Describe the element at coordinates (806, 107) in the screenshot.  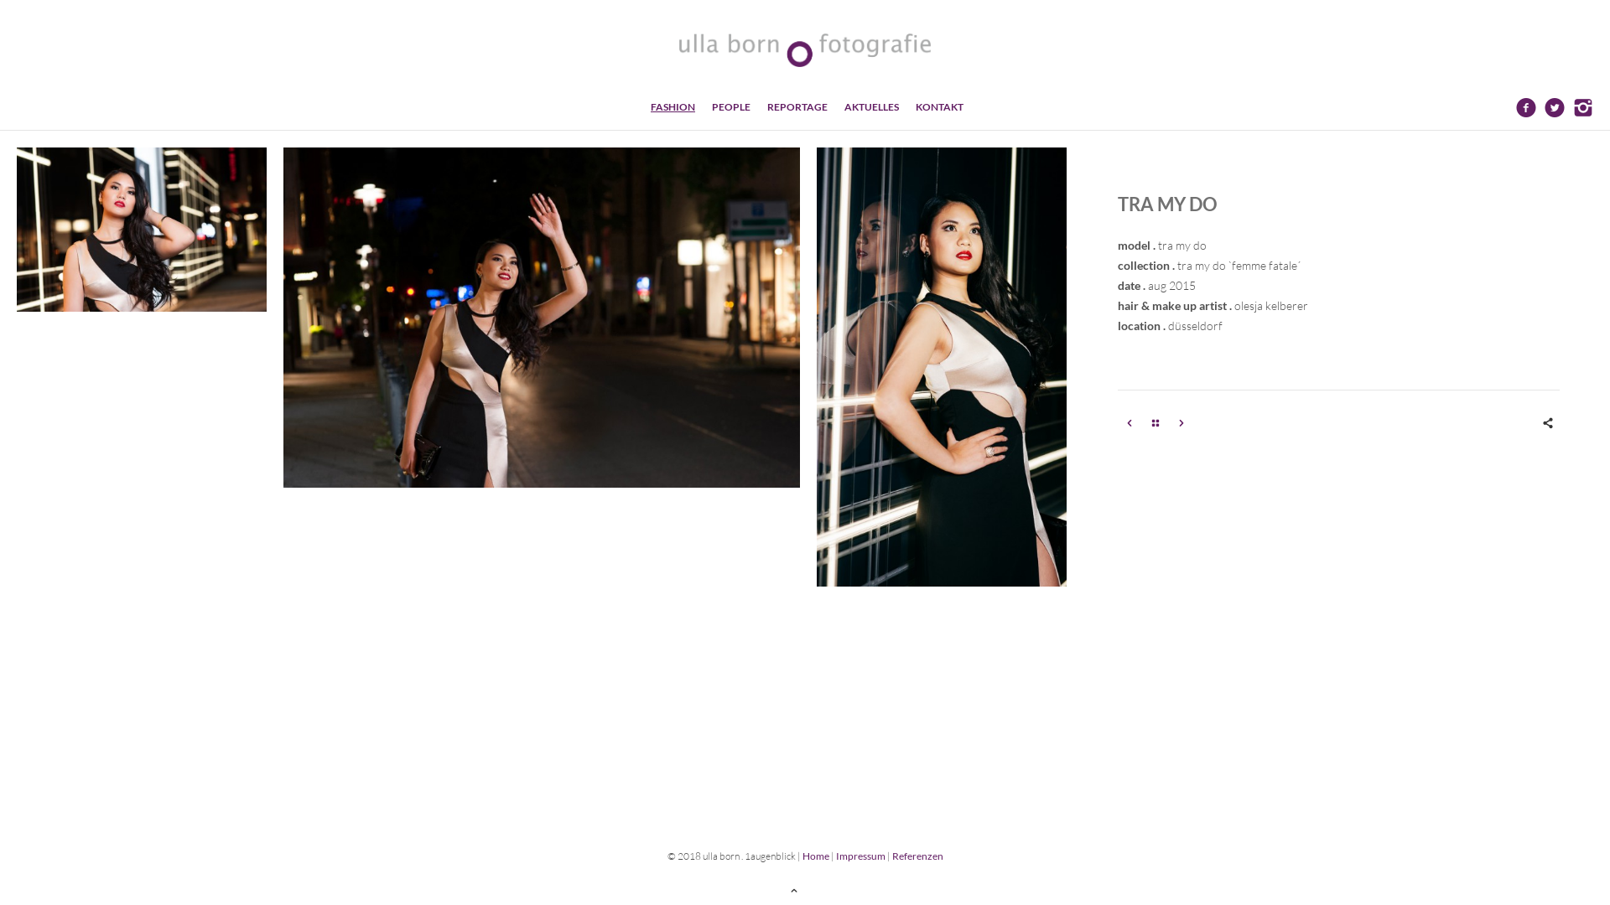
I see `REPORTAGE` at that location.